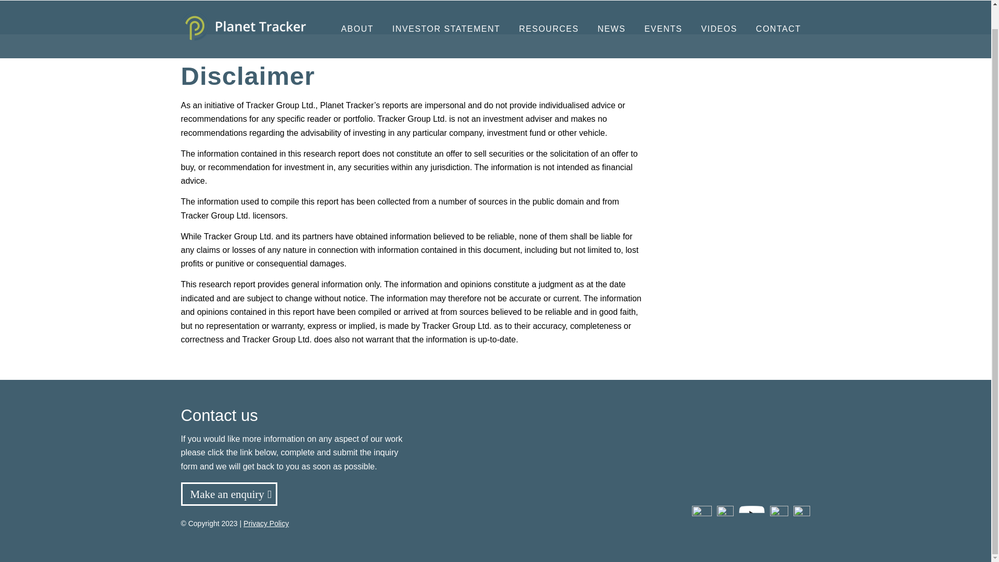 The image size is (999, 562). What do you see at coordinates (548, 17) in the screenshot?
I see `RESOURCES` at bounding box center [548, 17].